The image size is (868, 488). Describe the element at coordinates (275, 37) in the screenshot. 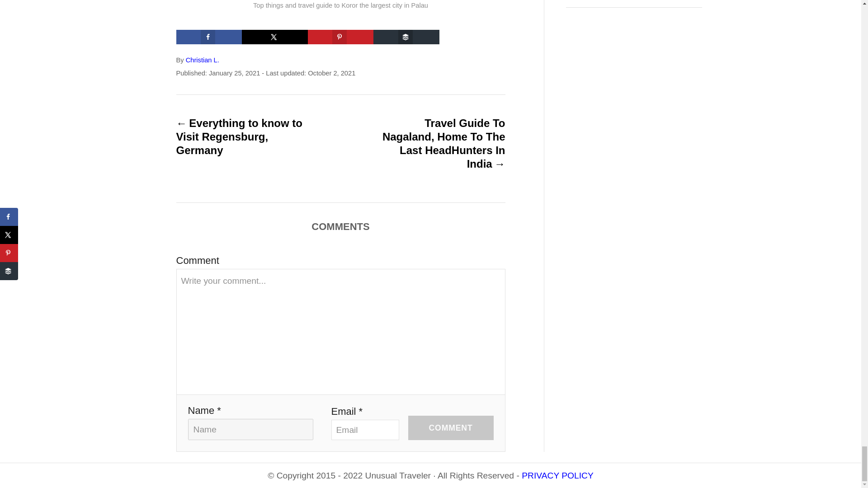

I see `Share on X` at that location.